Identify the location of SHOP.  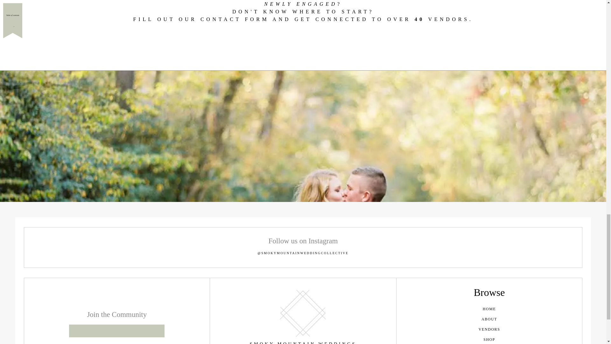
(489, 339).